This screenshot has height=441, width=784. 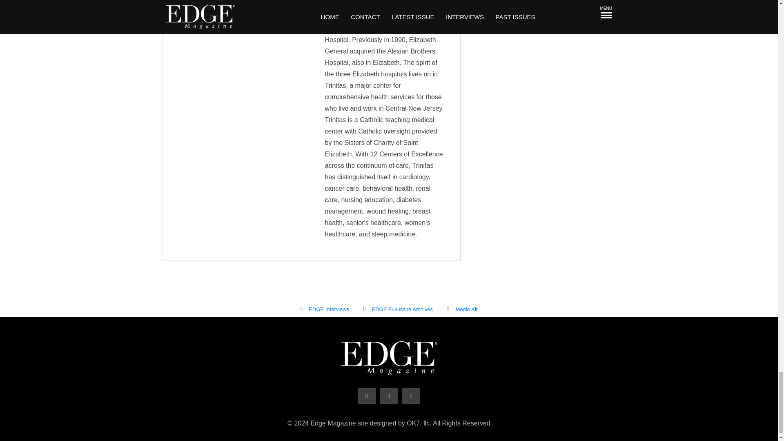 I want to click on instagram, so click(x=411, y=396).